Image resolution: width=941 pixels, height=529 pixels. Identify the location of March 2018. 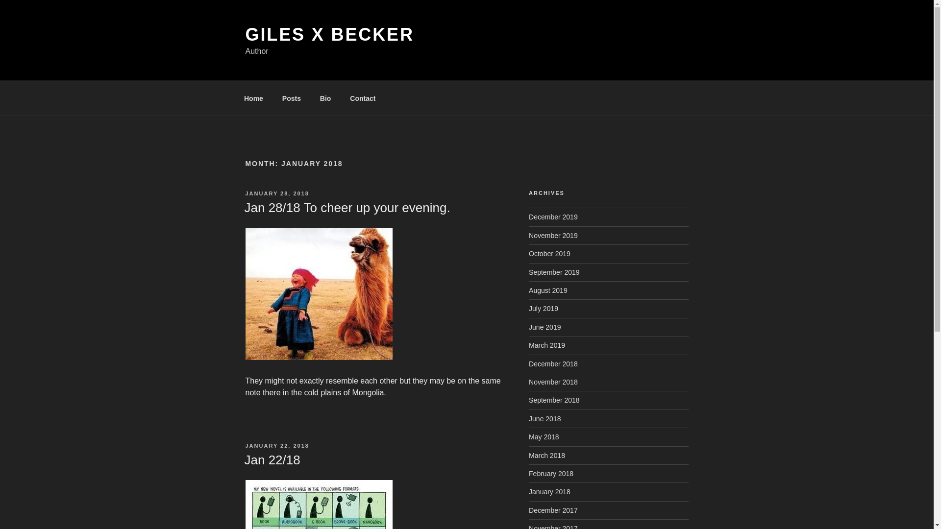
(547, 456).